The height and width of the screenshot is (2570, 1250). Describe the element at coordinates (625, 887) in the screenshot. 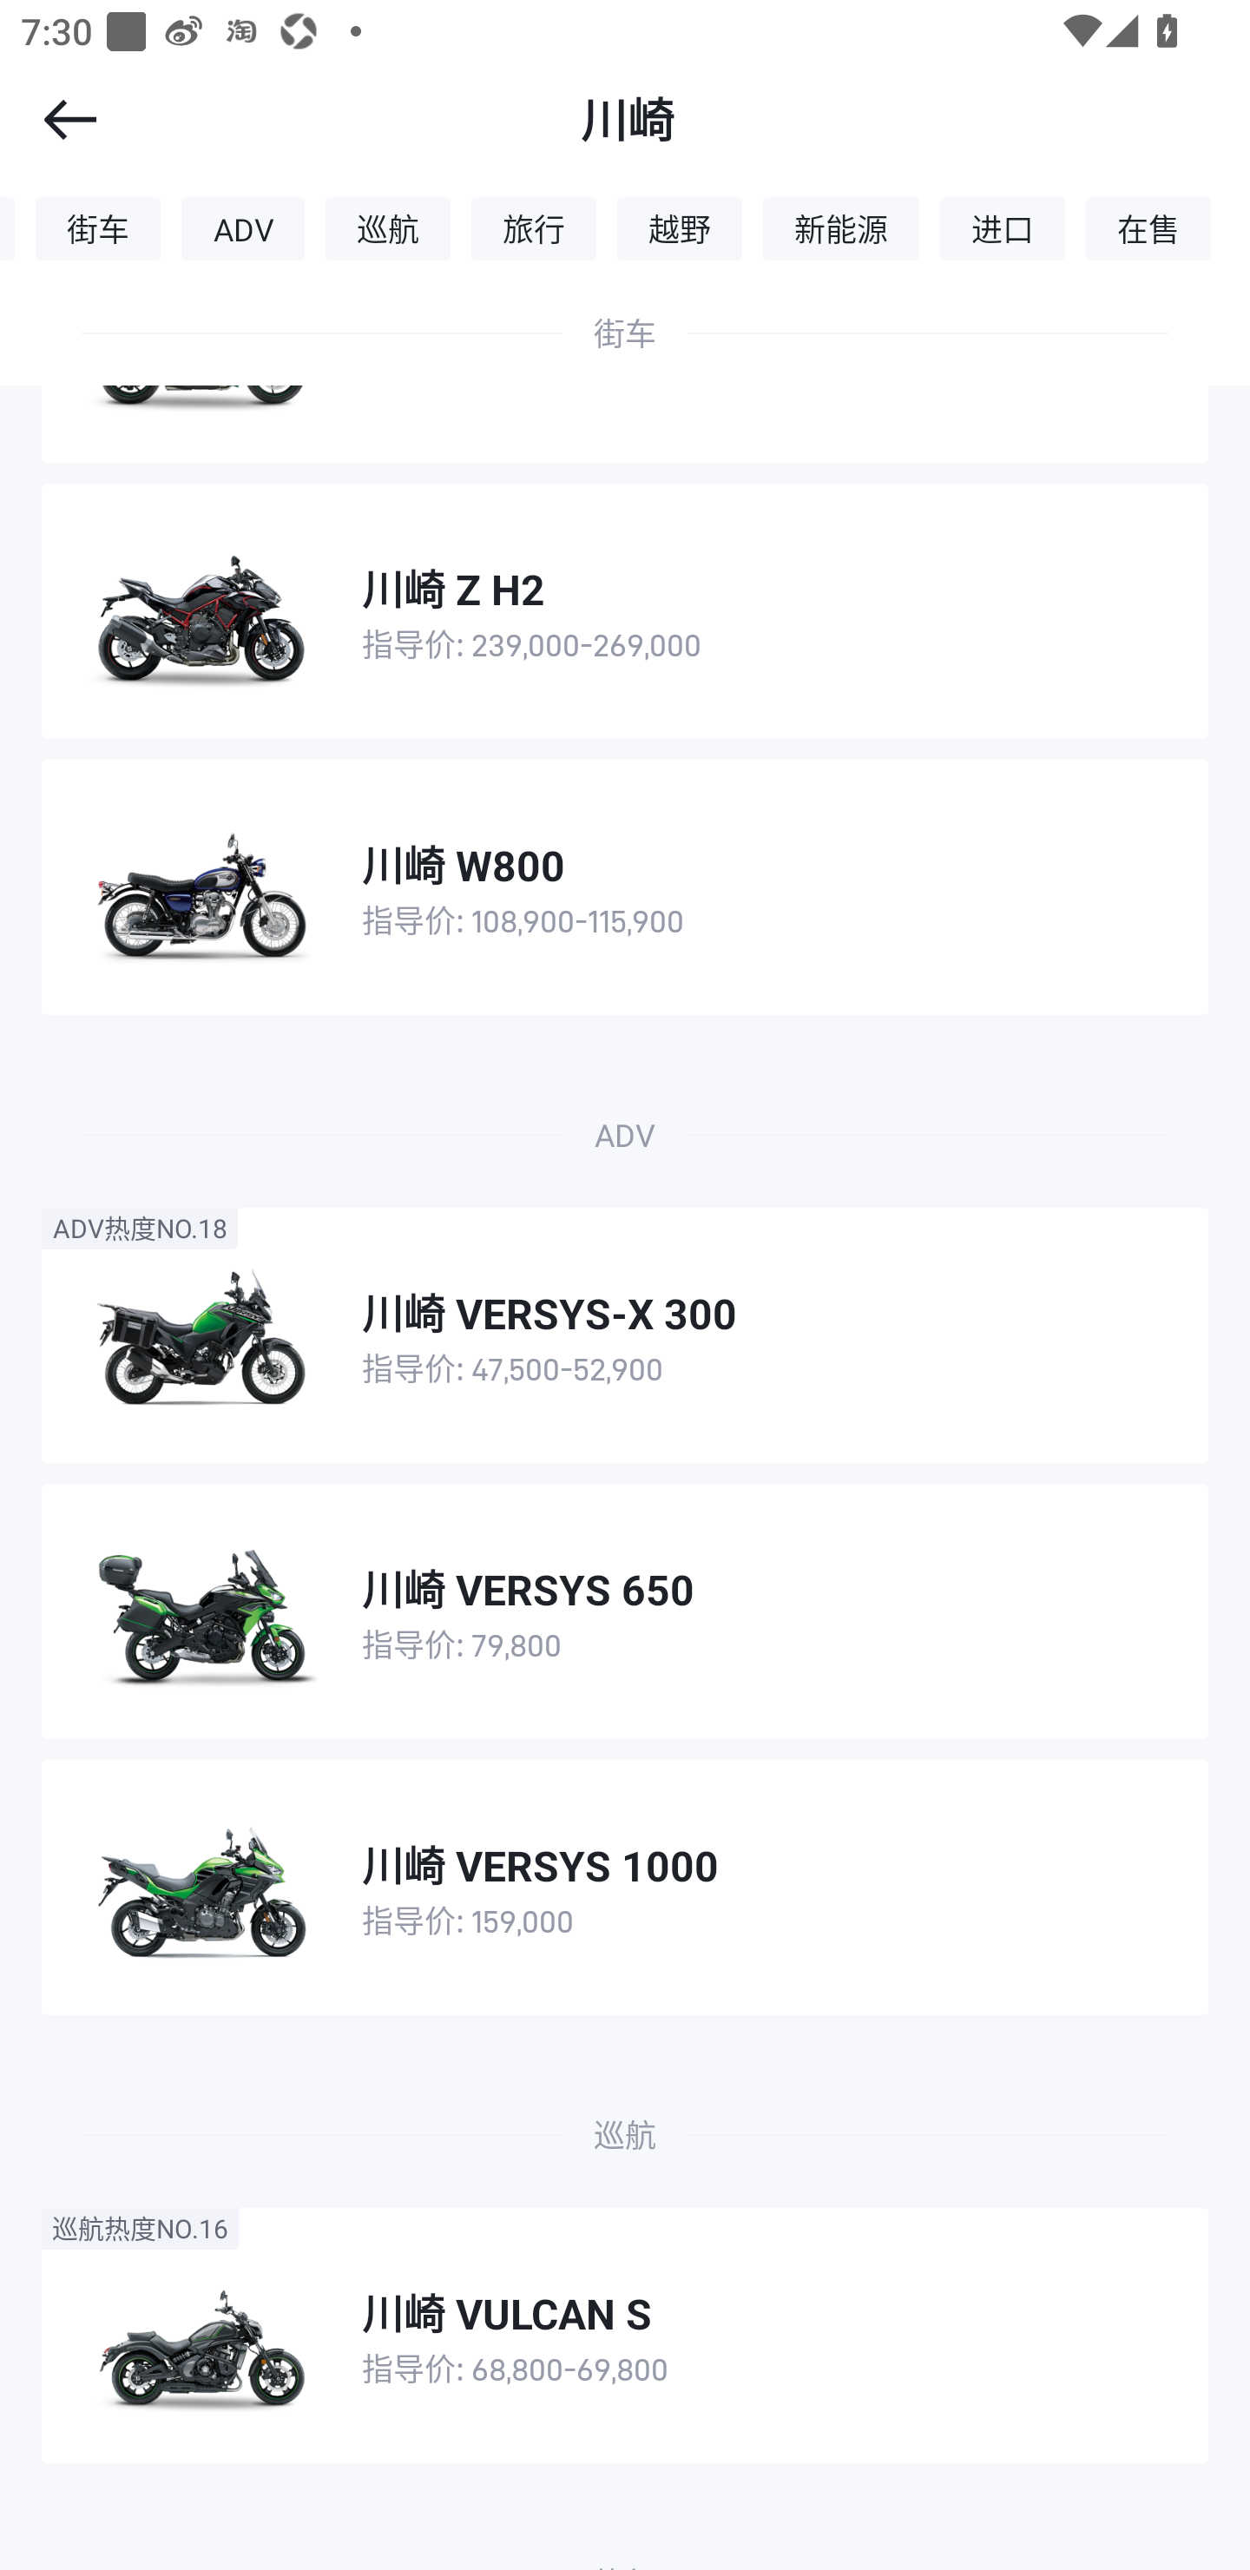

I see `川崎 W800 指导价: 108,900-115,900` at that location.